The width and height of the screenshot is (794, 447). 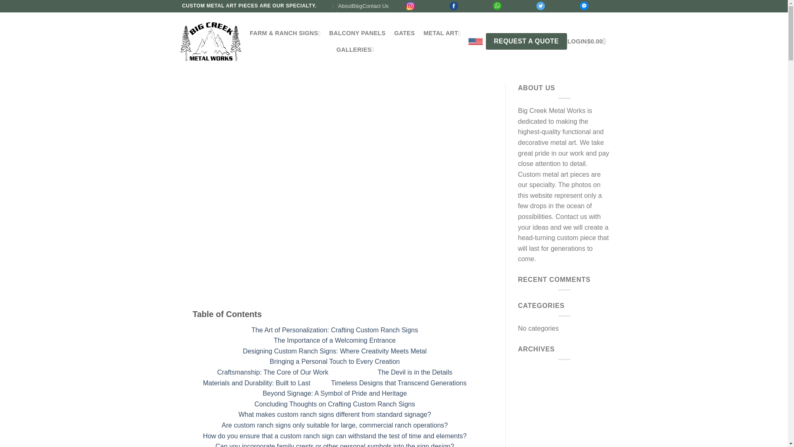 I want to click on Materials and Durability: Built to Last, so click(x=256, y=383).